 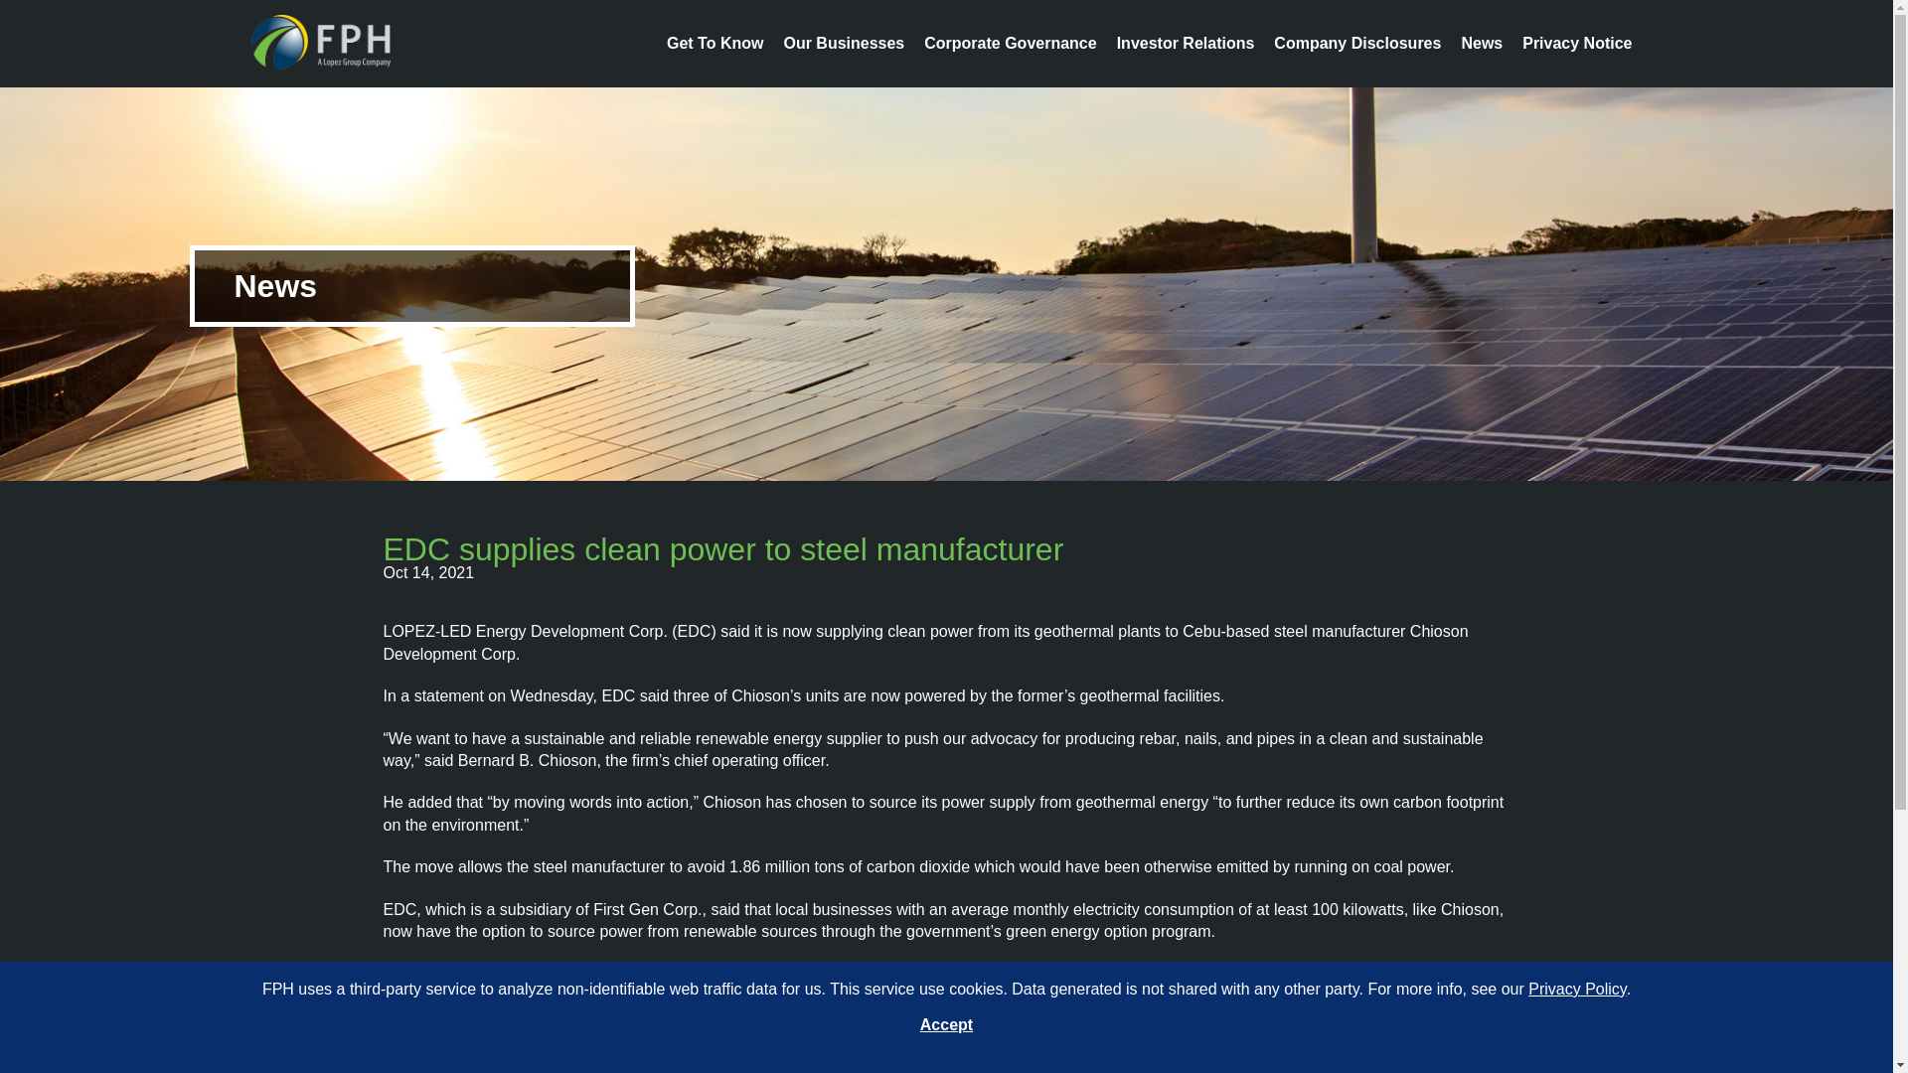 What do you see at coordinates (1482, 42) in the screenshot?
I see `News` at bounding box center [1482, 42].